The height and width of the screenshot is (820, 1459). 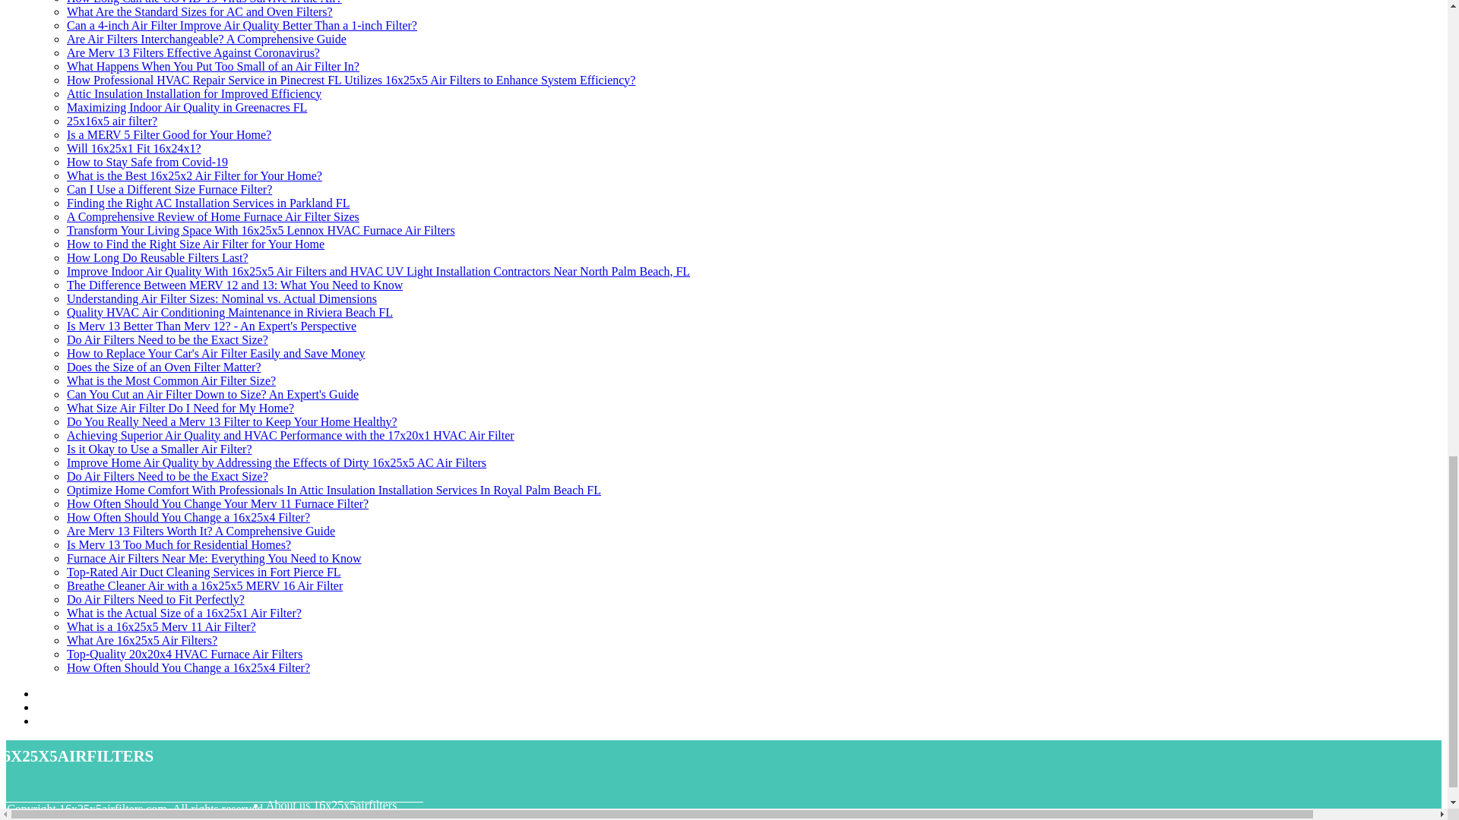 I want to click on Will 16x25x1 Fit 16x24x1?, so click(x=134, y=148).